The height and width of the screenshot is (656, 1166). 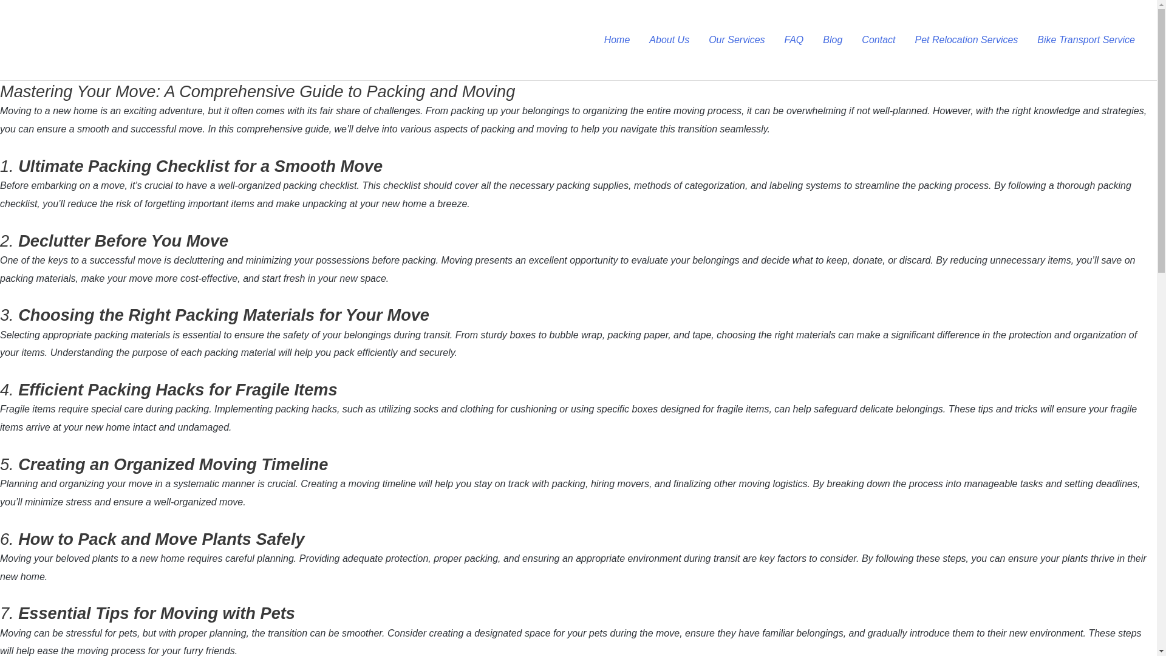 What do you see at coordinates (966, 40) in the screenshot?
I see `Pet Relocation Services` at bounding box center [966, 40].